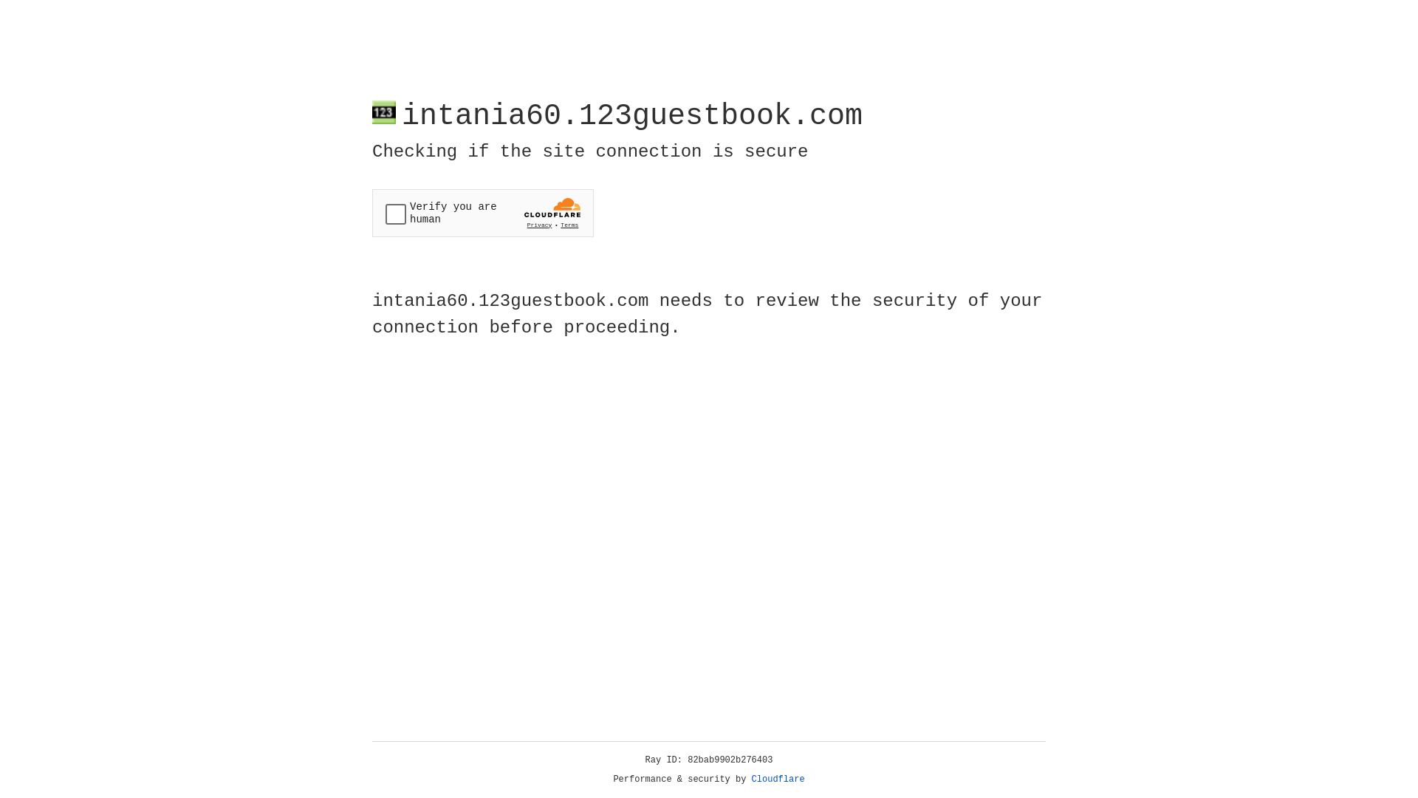 The height and width of the screenshot is (798, 1418). Describe the element at coordinates (778, 780) in the screenshot. I see `Cloudflare` at that location.